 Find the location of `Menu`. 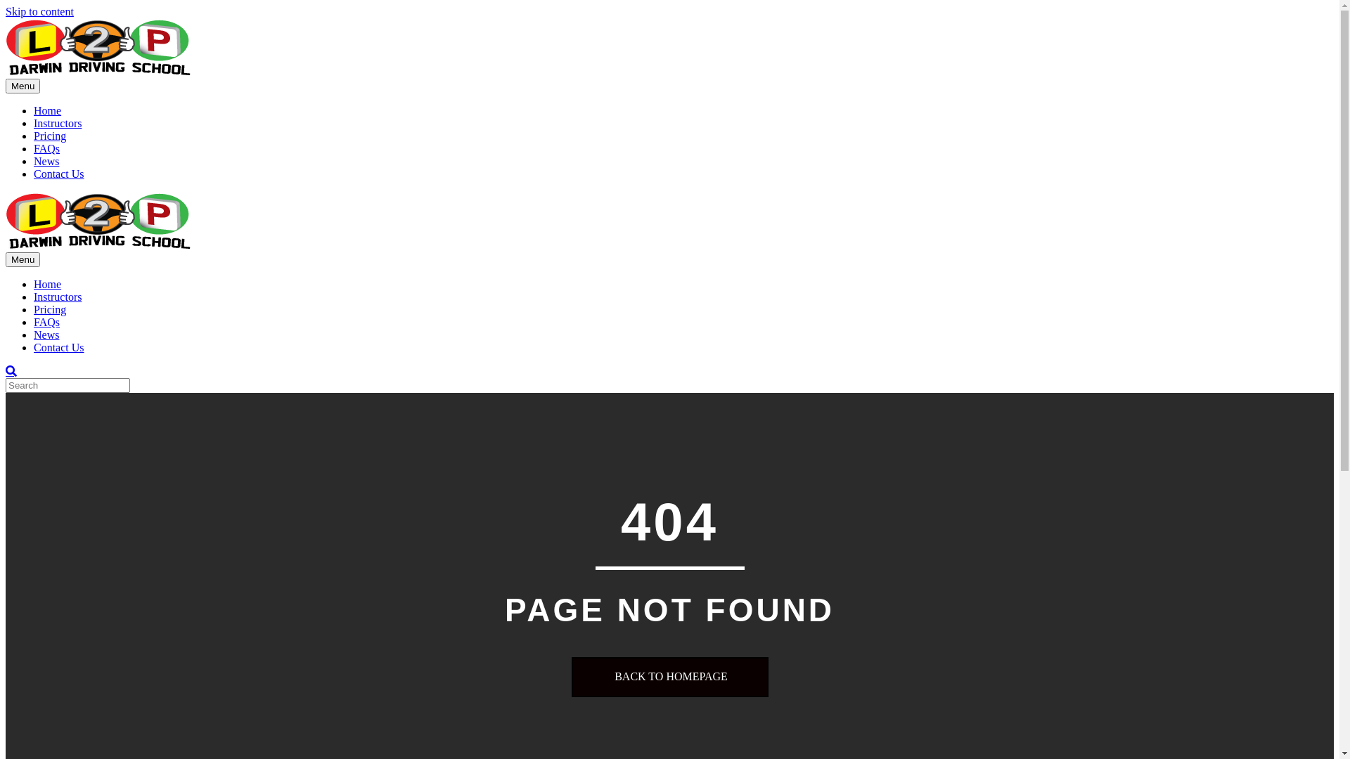

Menu is located at coordinates (22, 86).